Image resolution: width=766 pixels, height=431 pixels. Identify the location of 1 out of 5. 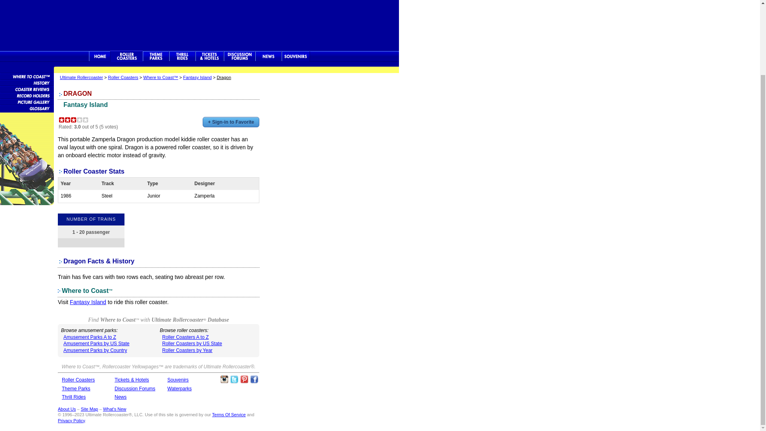
(61, 120).